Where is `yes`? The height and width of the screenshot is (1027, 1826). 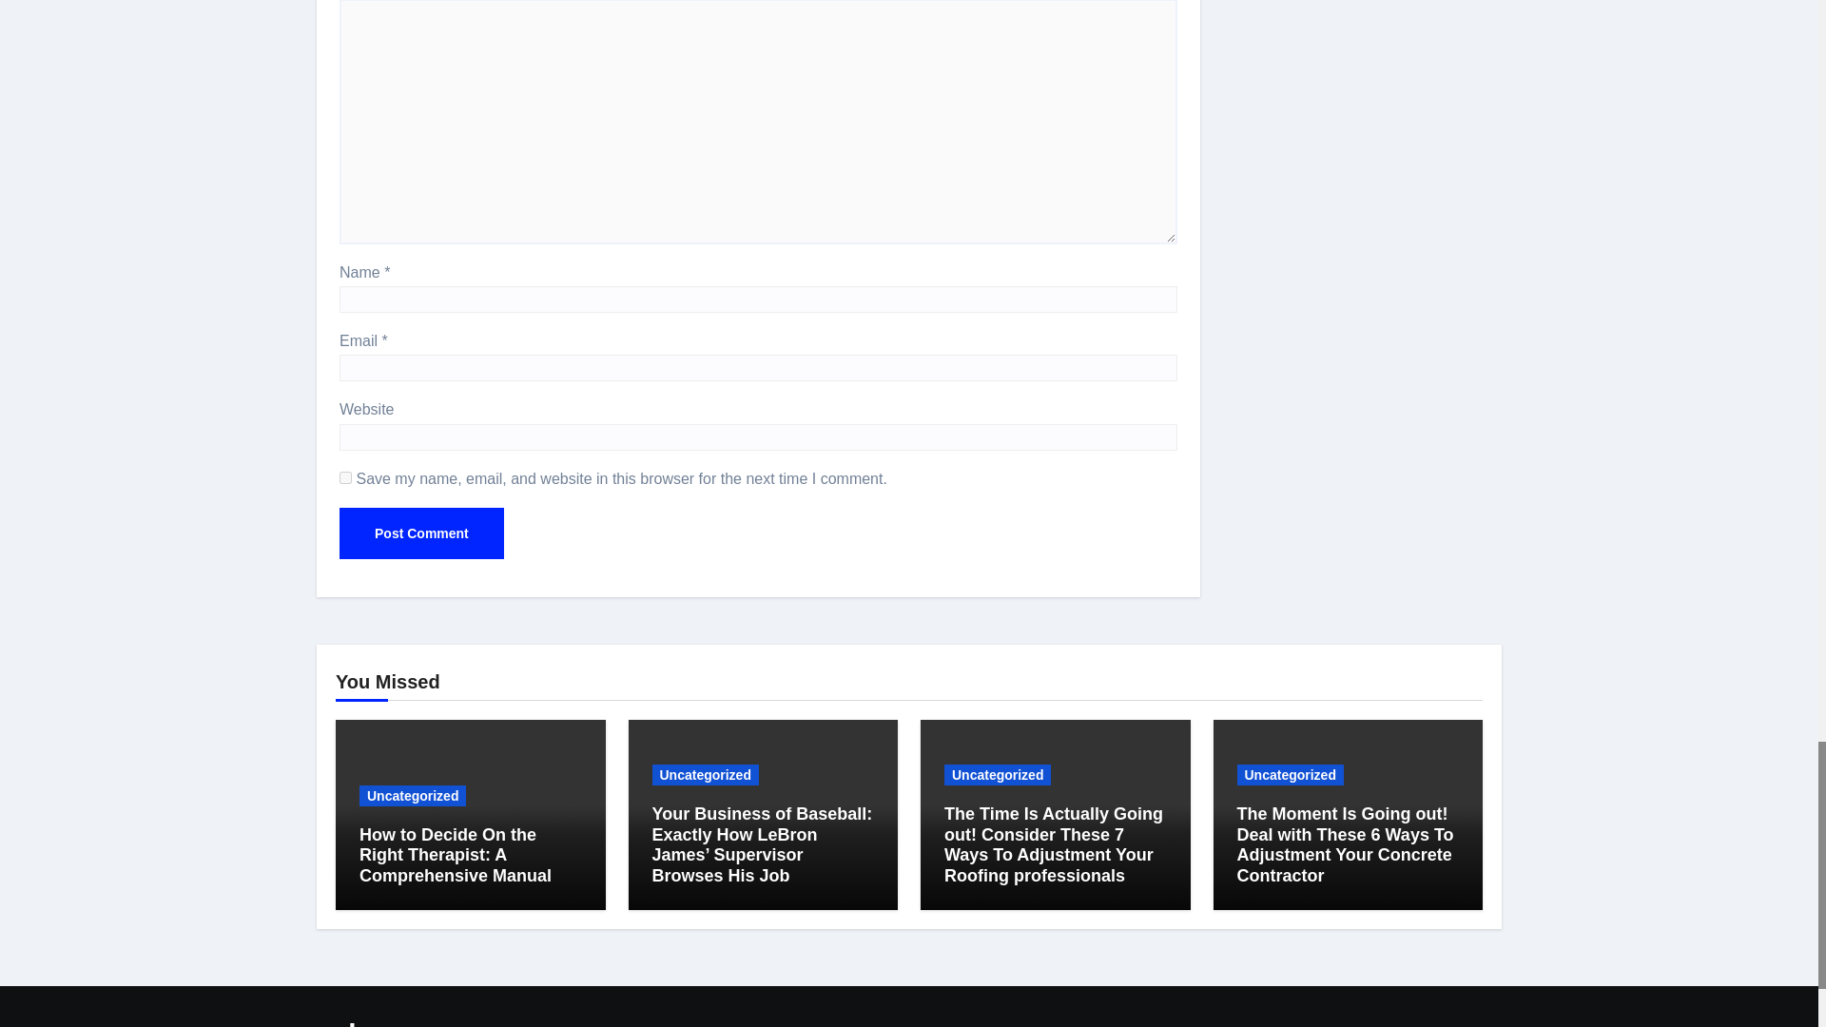
yes is located at coordinates (346, 477).